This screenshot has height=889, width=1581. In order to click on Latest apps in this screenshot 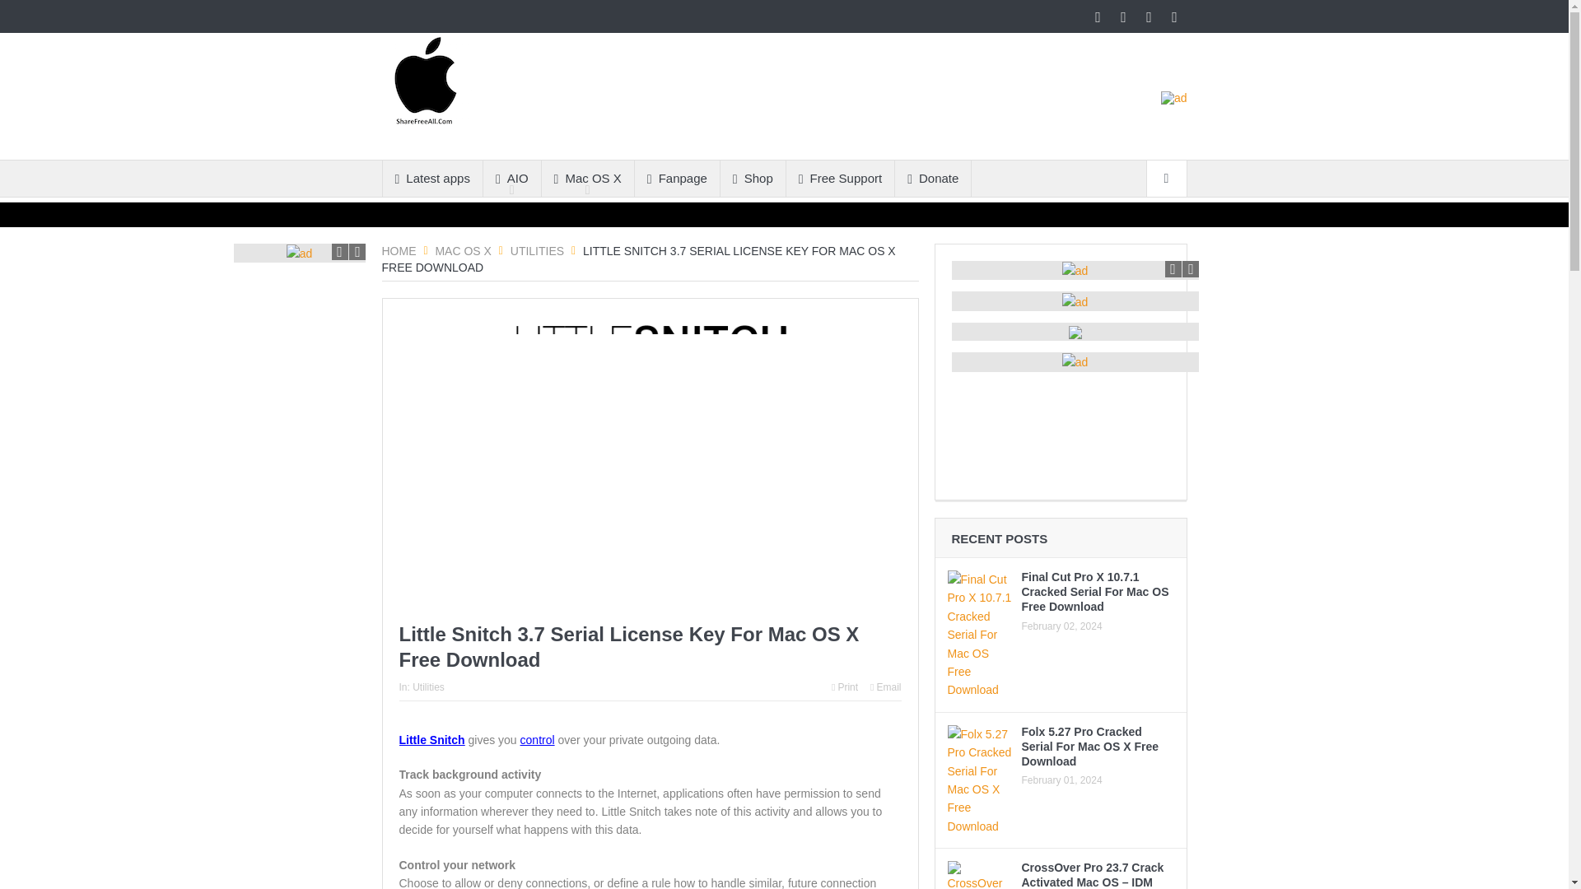, I will do `click(431, 178)`.